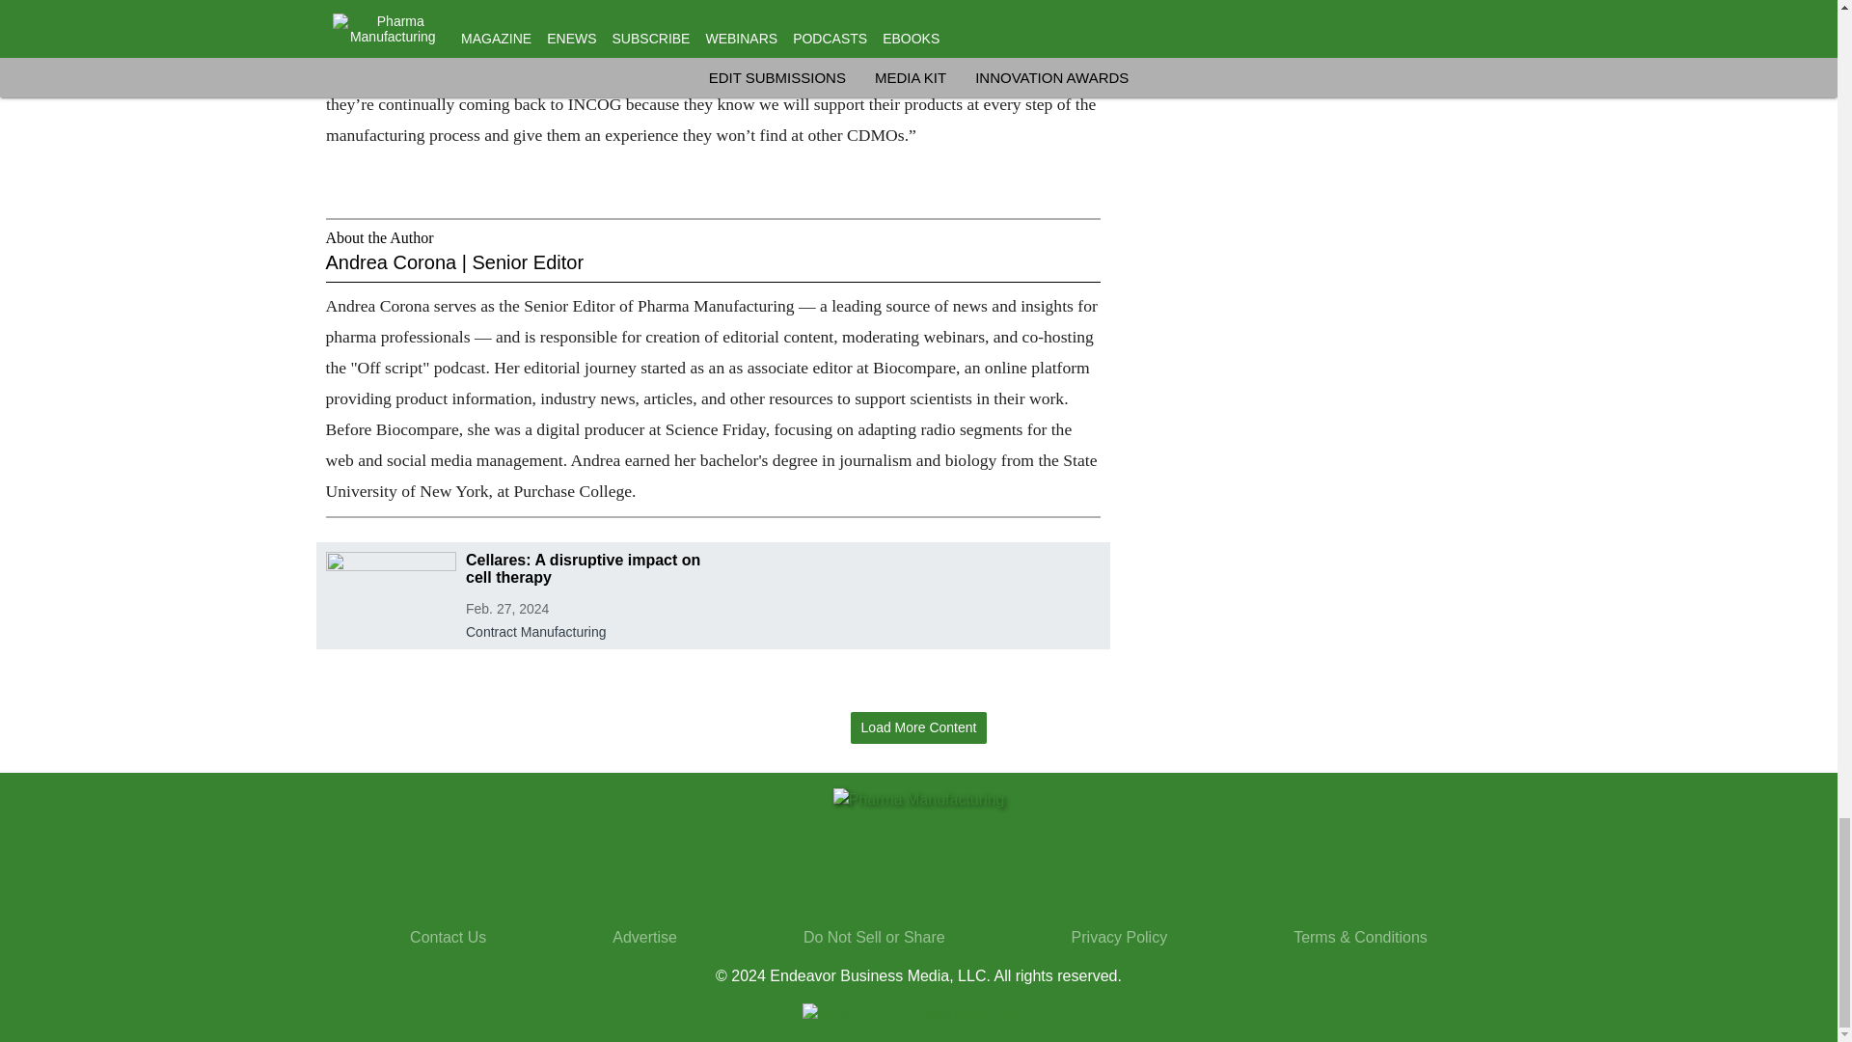 The height and width of the screenshot is (1042, 1852). Describe the element at coordinates (585, 569) in the screenshot. I see `Cellares: A disruptive impact on cell therapy` at that location.